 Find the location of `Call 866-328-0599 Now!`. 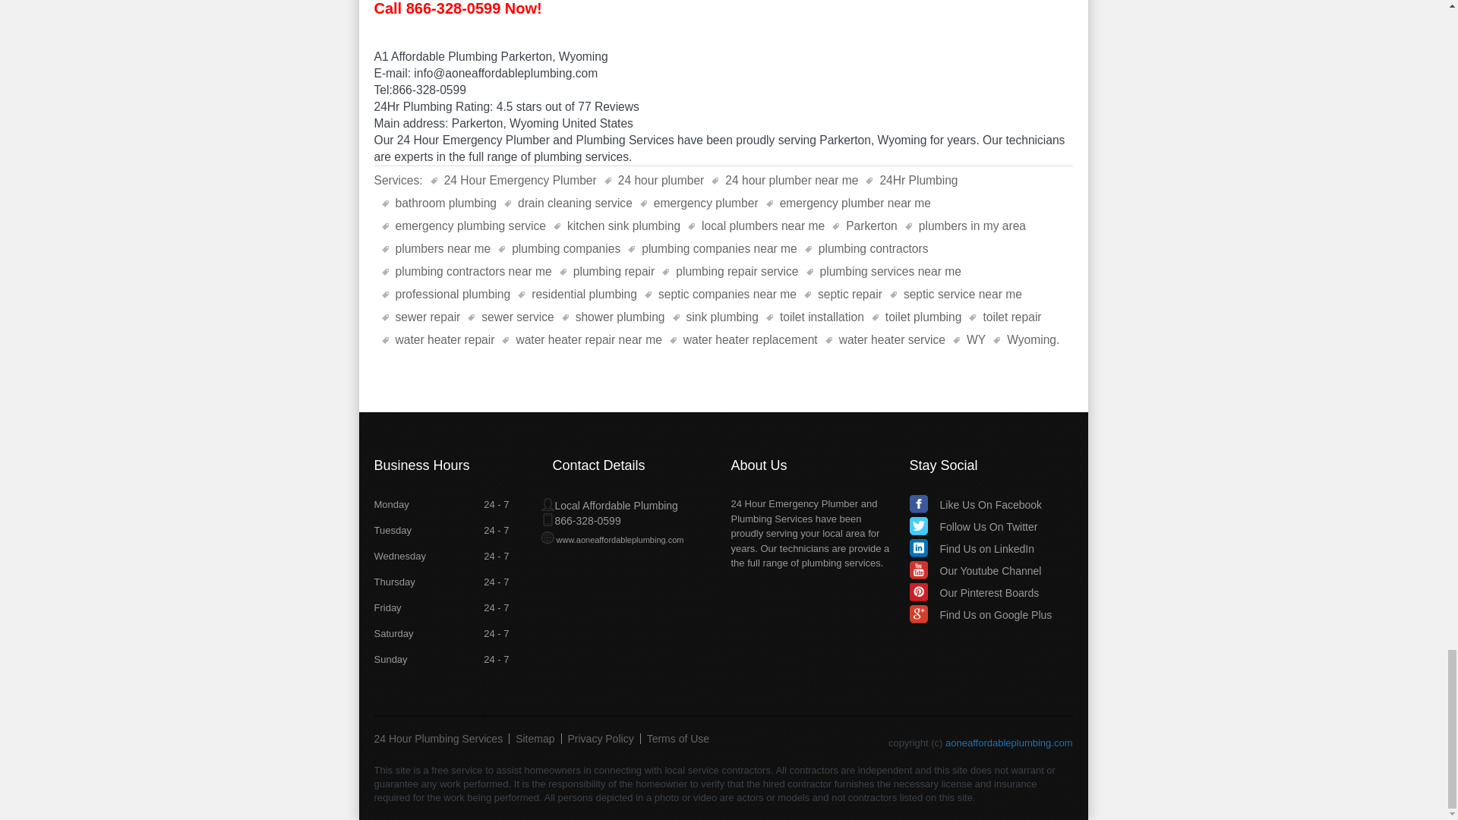

Call 866-328-0599 Now! is located at coordinates (457, 8).